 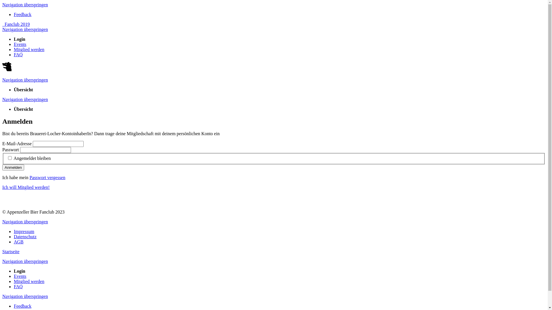 I want to click on FAQ, so click(x=18, y=286).